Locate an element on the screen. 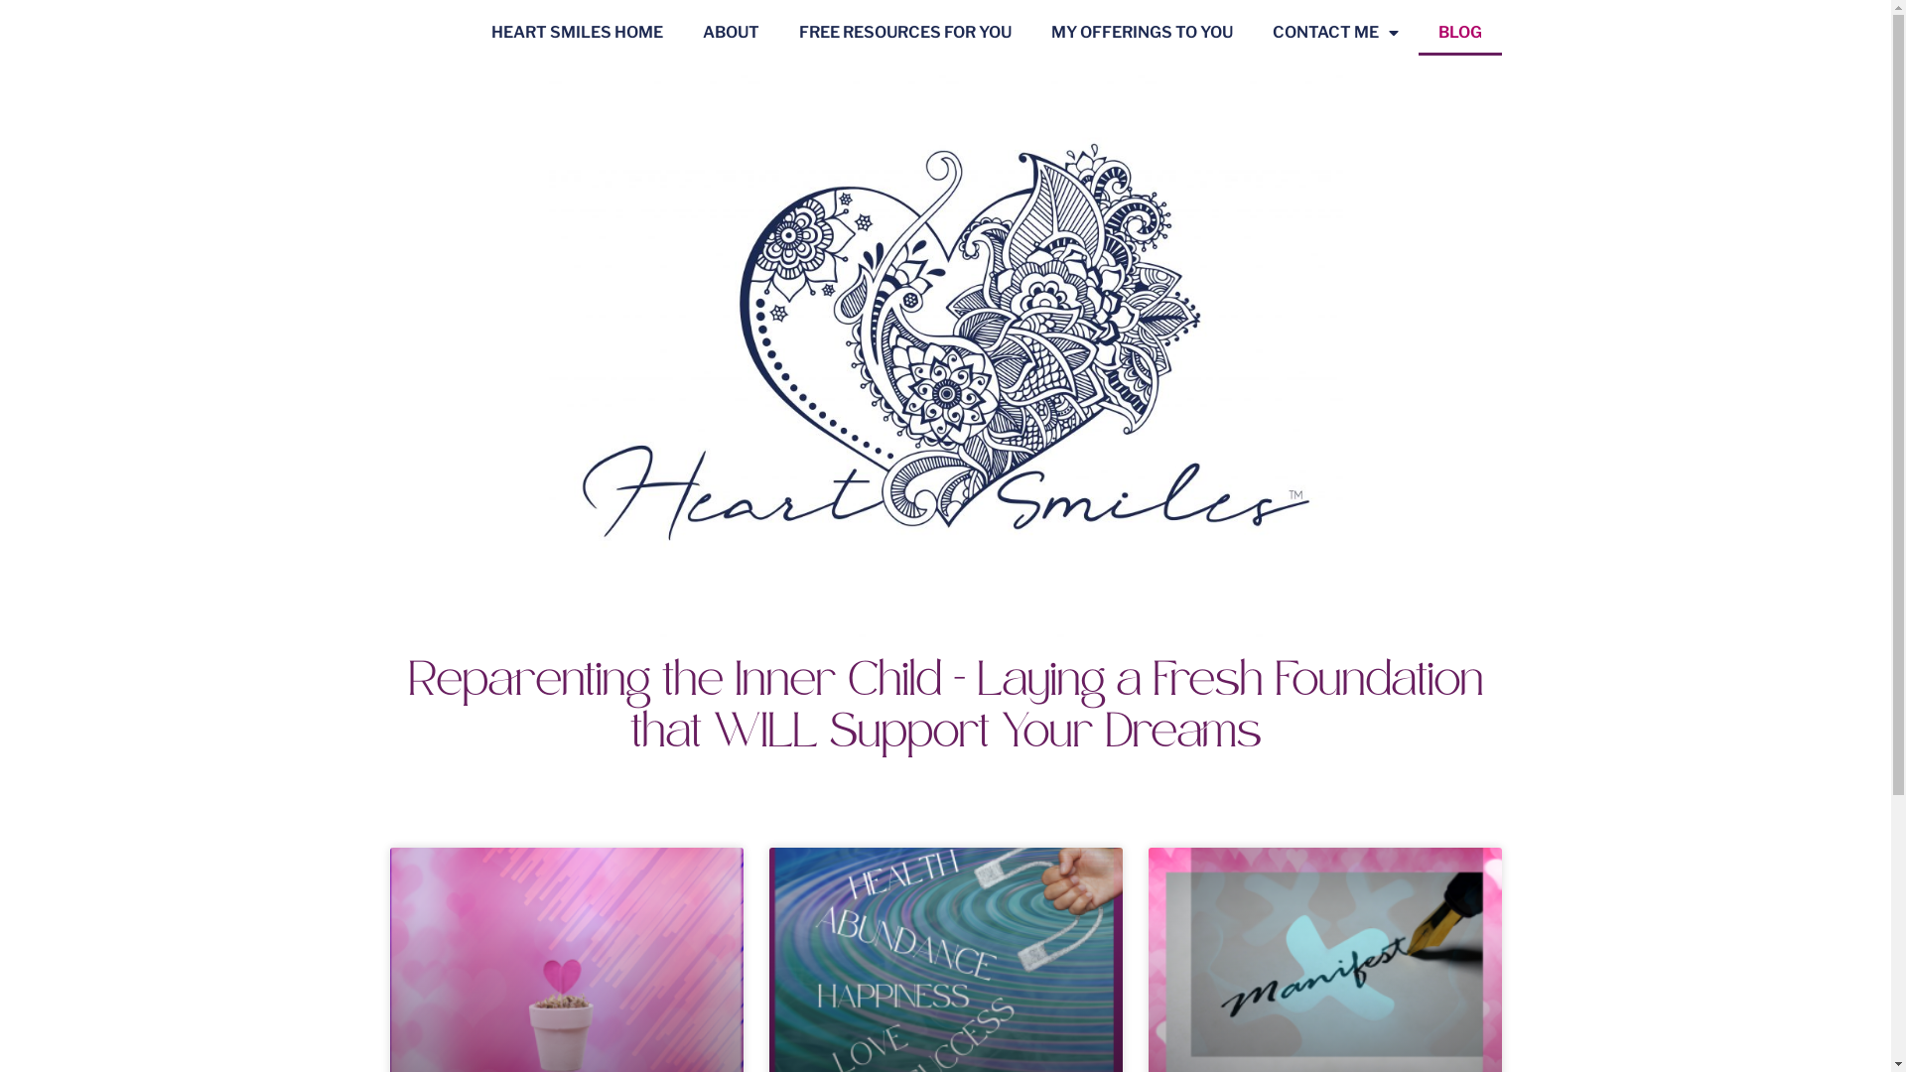 The image size is (1906, 1072). ABOUT is located at coordinates (731, 33).